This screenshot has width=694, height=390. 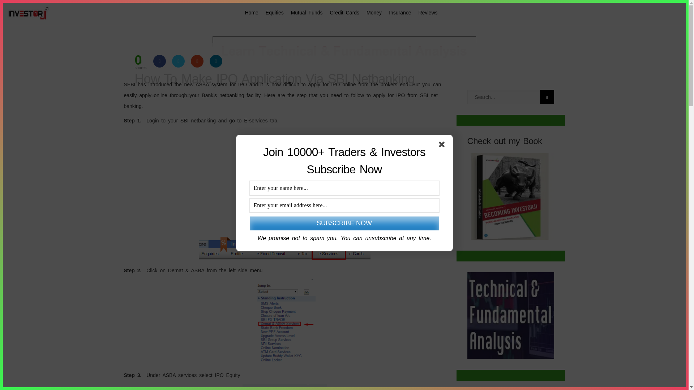 What do you see at coordinates (350, 79) in the screenshot?
I see `How To Make IPO Application Via SBI Netbanking` at bounding box center [350, 79].